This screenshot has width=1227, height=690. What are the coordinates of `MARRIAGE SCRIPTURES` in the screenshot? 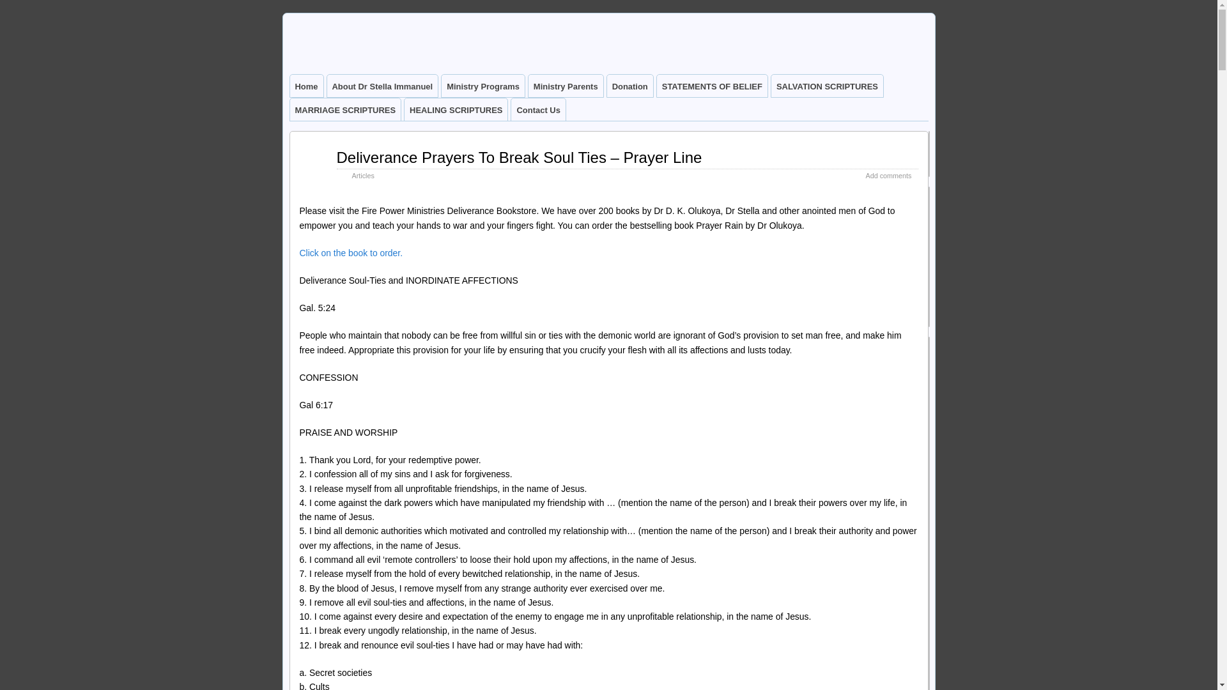 It's located at (345, 110).